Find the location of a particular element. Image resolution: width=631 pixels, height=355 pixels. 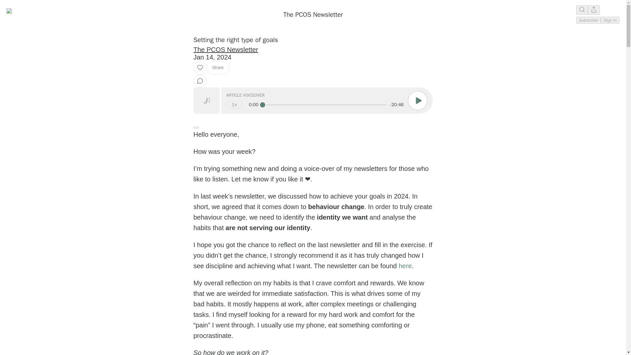

Sign in is located at coordinates (610, 20).